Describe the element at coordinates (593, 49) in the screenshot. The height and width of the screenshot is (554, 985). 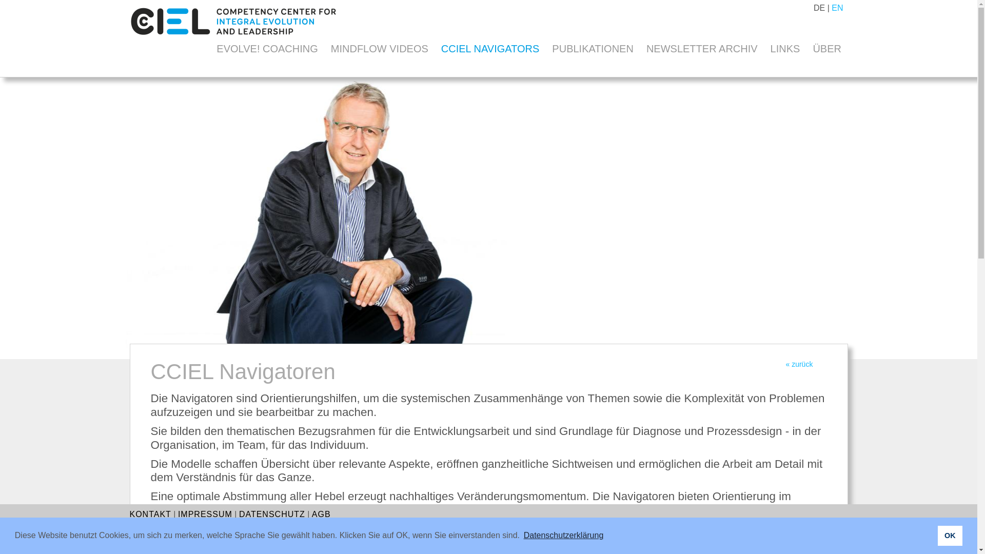
I see `PUBLIKATIONEN` at that location.